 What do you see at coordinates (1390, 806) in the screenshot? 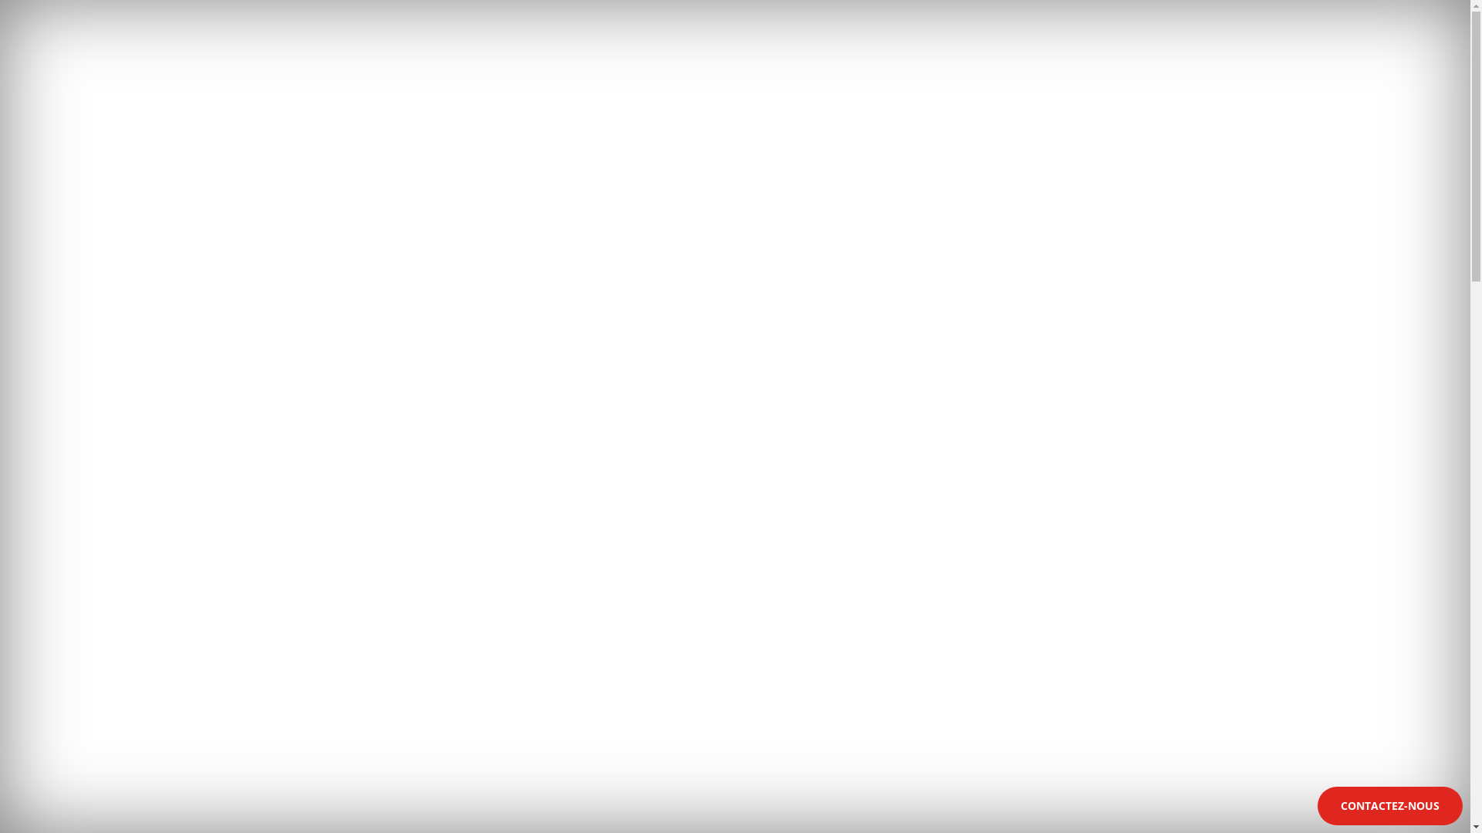
I see `CONTACTEZ-NOUS` at bounding box center [1390, 806].